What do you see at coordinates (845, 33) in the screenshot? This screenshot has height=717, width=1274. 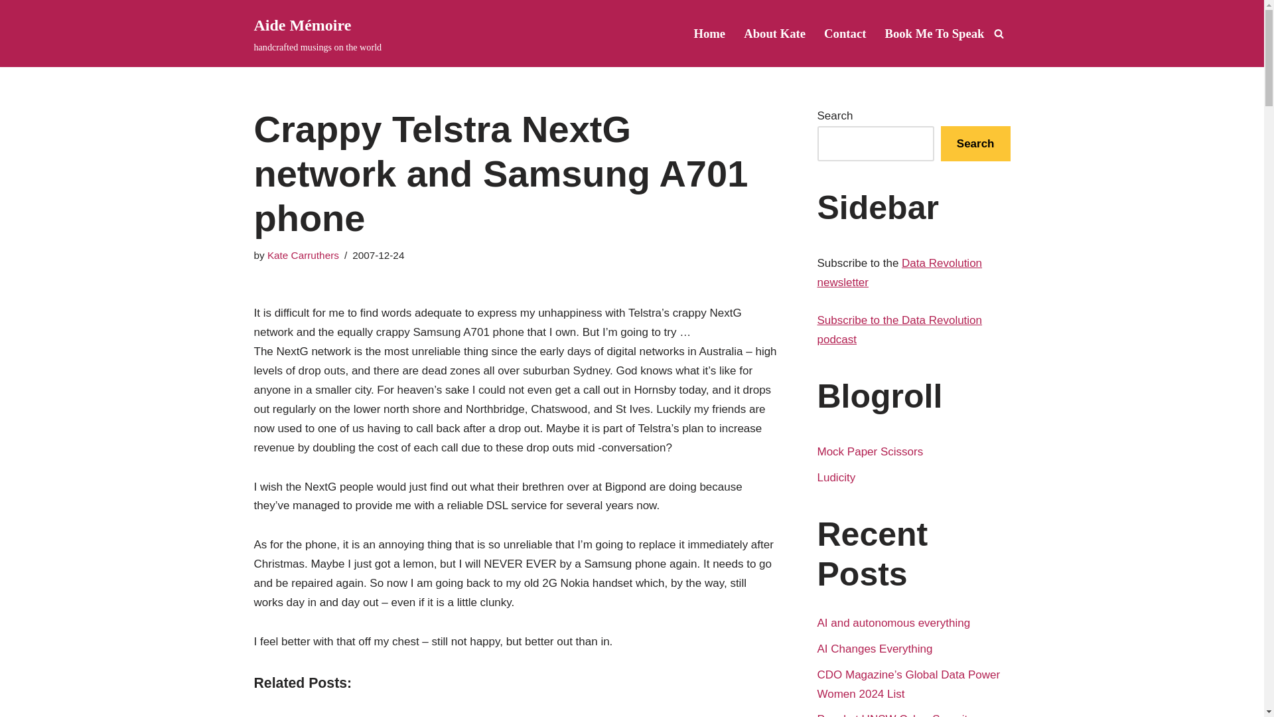 I see `Contact` at bounding box center [845, 33].